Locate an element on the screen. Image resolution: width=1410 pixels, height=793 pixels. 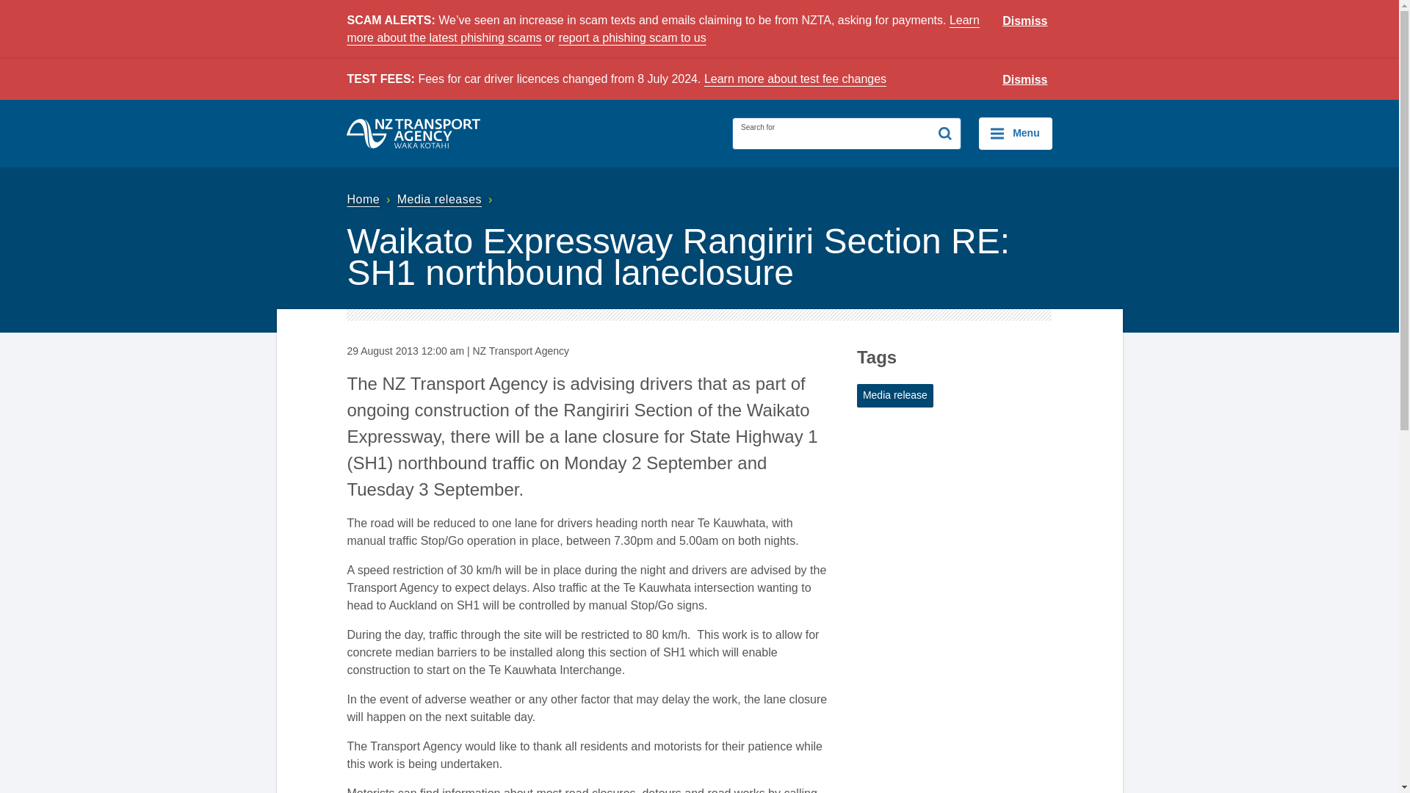
Learn more about the latest phishing scams is located at coordinates (662, 29).